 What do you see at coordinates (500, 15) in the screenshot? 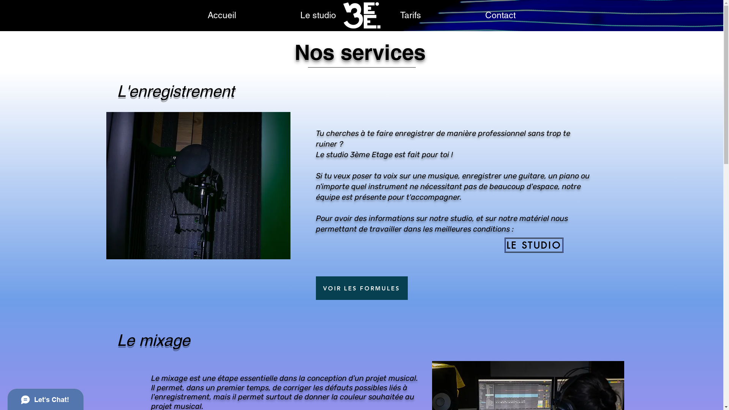
I see `Contact` at bounding box center [500, 15].